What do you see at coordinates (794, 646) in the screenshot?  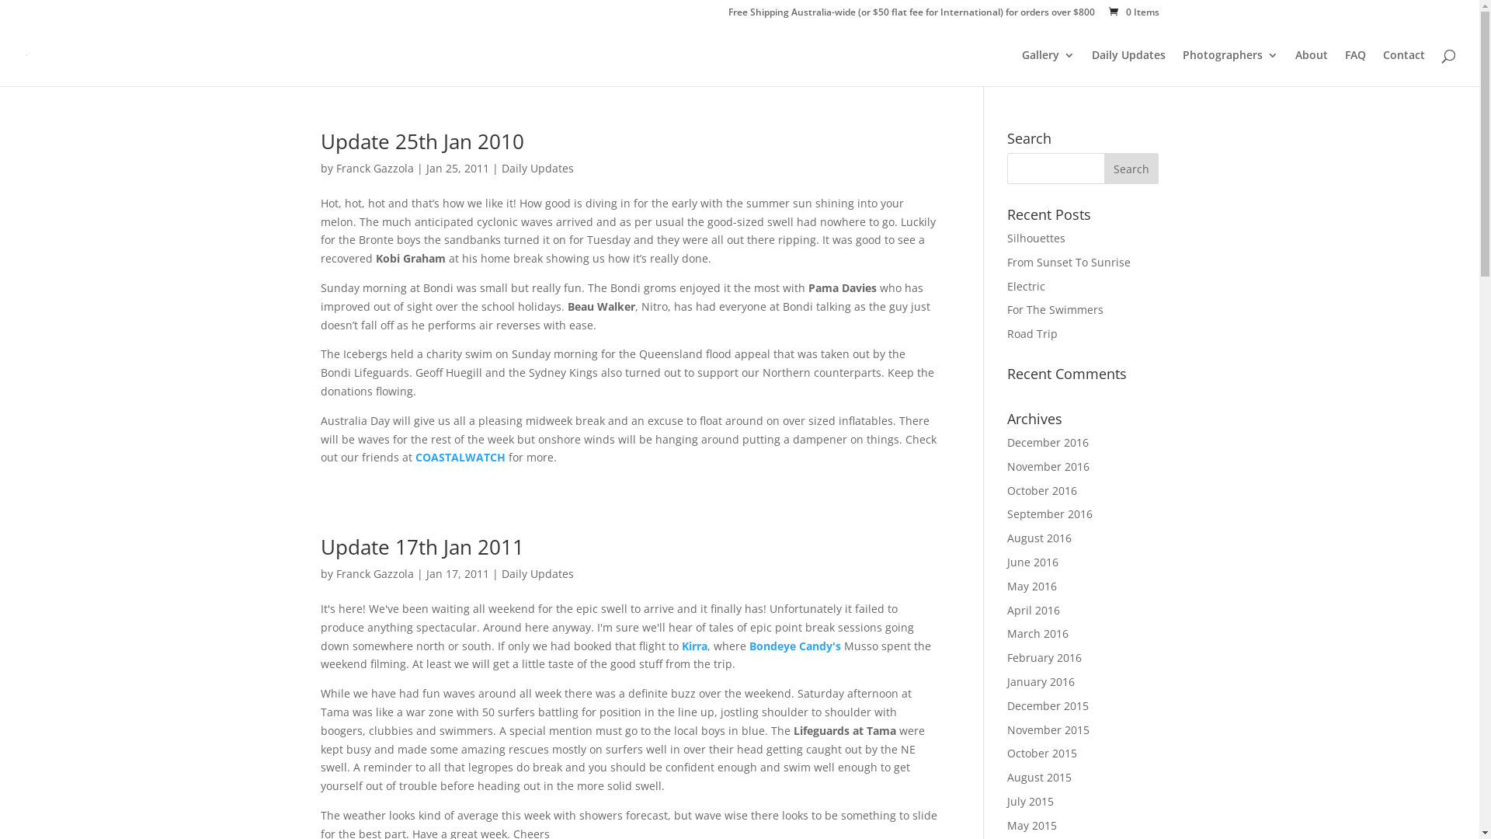 I see `Bondeye Candy's` at bounding box center [794, 646].